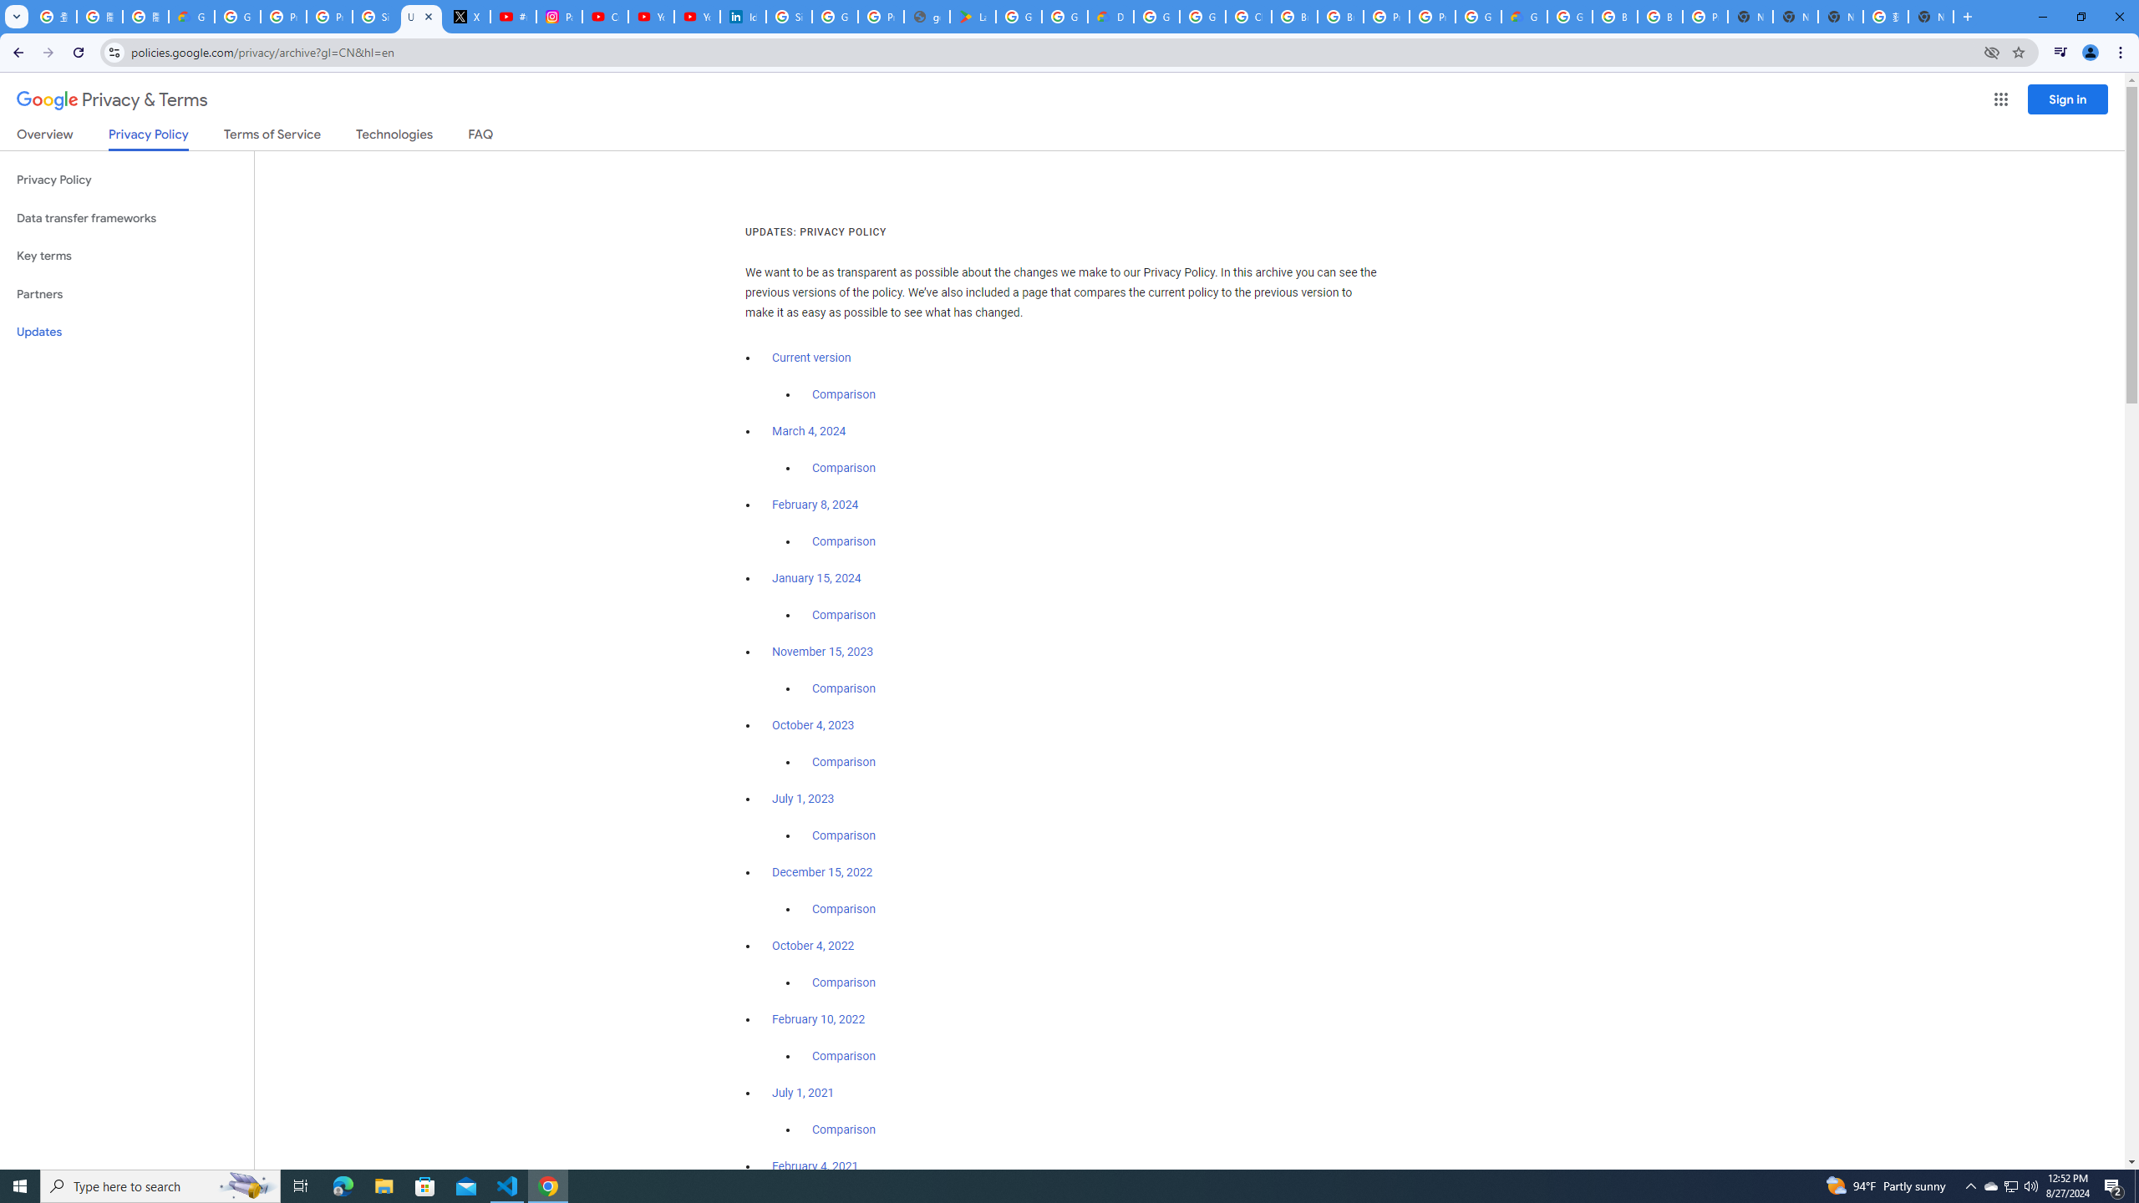  What do you see at coordinates (817, 579) in the screenshot?
I see `January 15, 2024` at bounding box center [817, 579].